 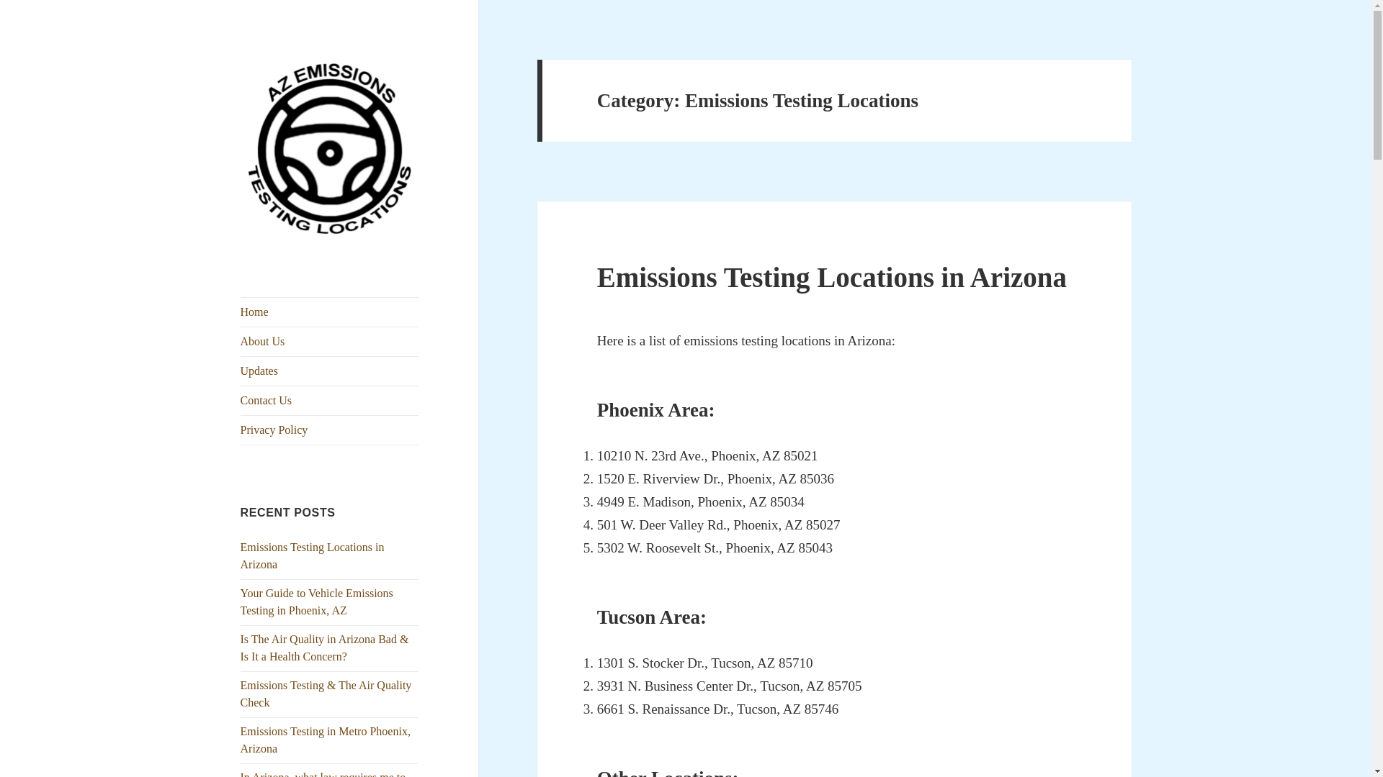 What do you see at coordinates (330, 312) in the screenshot?
I see `Home` at bounding box center [330, 312].